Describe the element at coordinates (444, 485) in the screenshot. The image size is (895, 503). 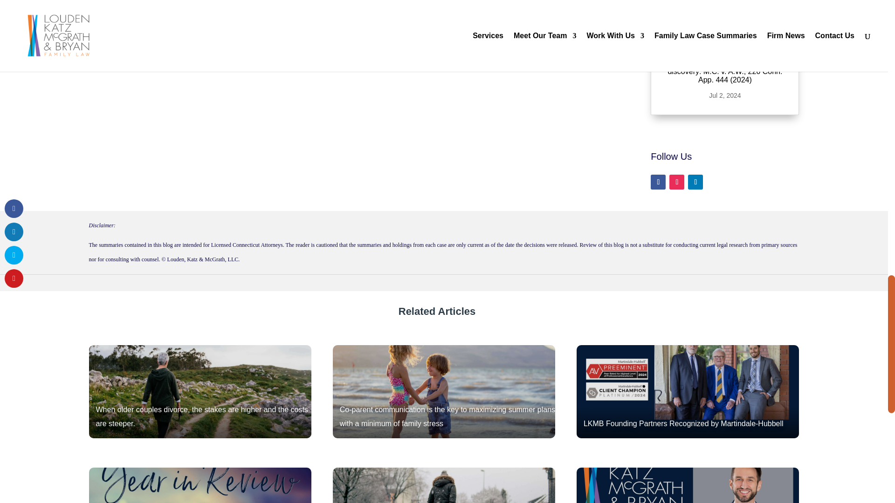
I see `New support law went into effect January 1, 2024` at that location.